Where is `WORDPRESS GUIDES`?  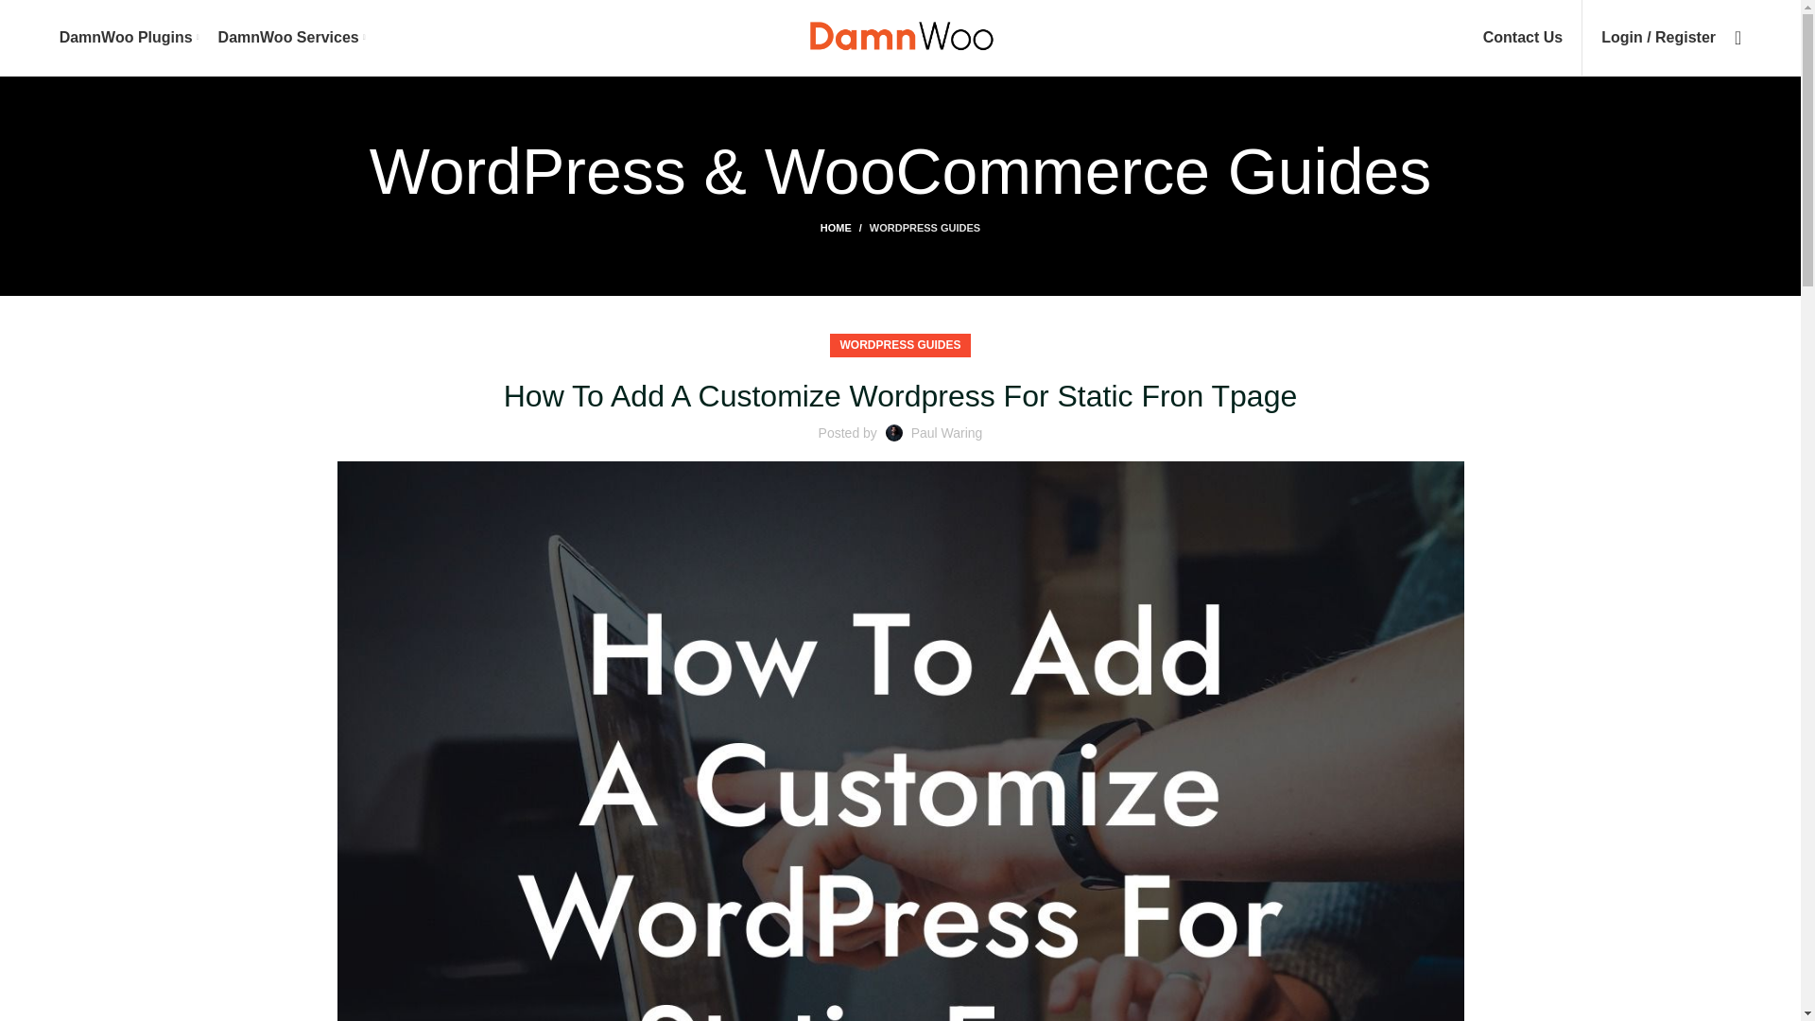 WORDPRESS GUIDES is located at coordinates (925, 228).